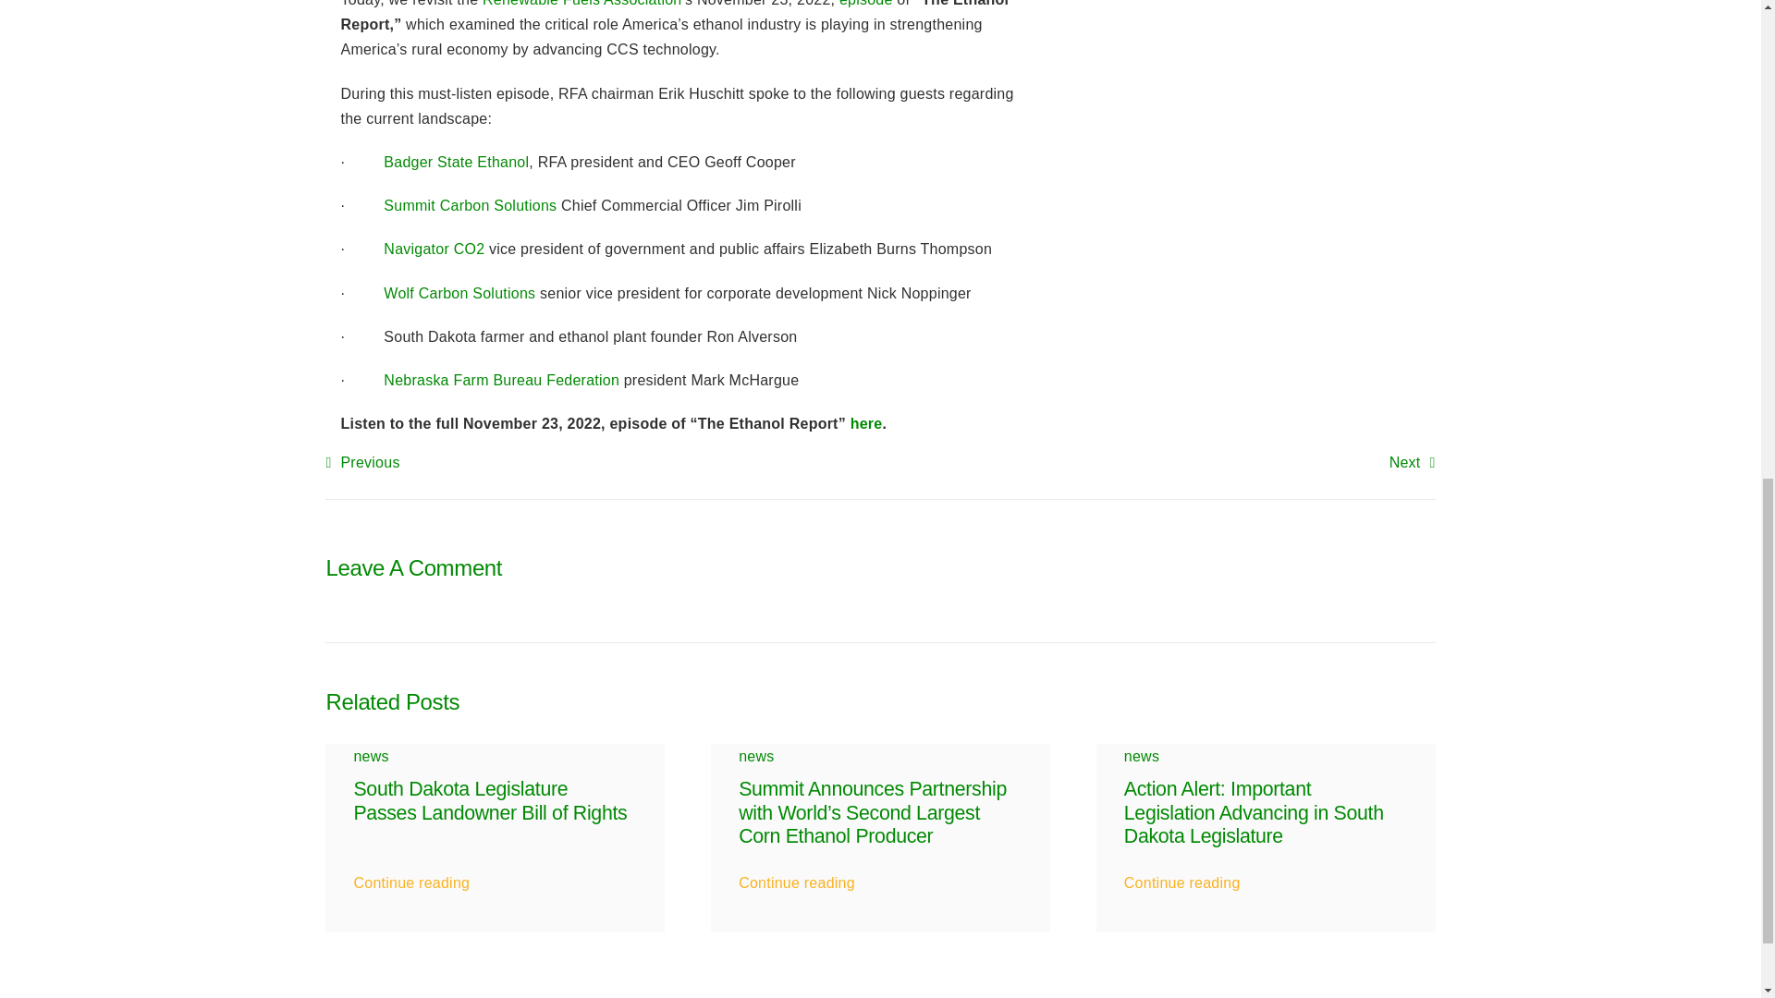  Describe the element at coordinates (410, 876) in the screenshot. I see `Continue reading` at that location.